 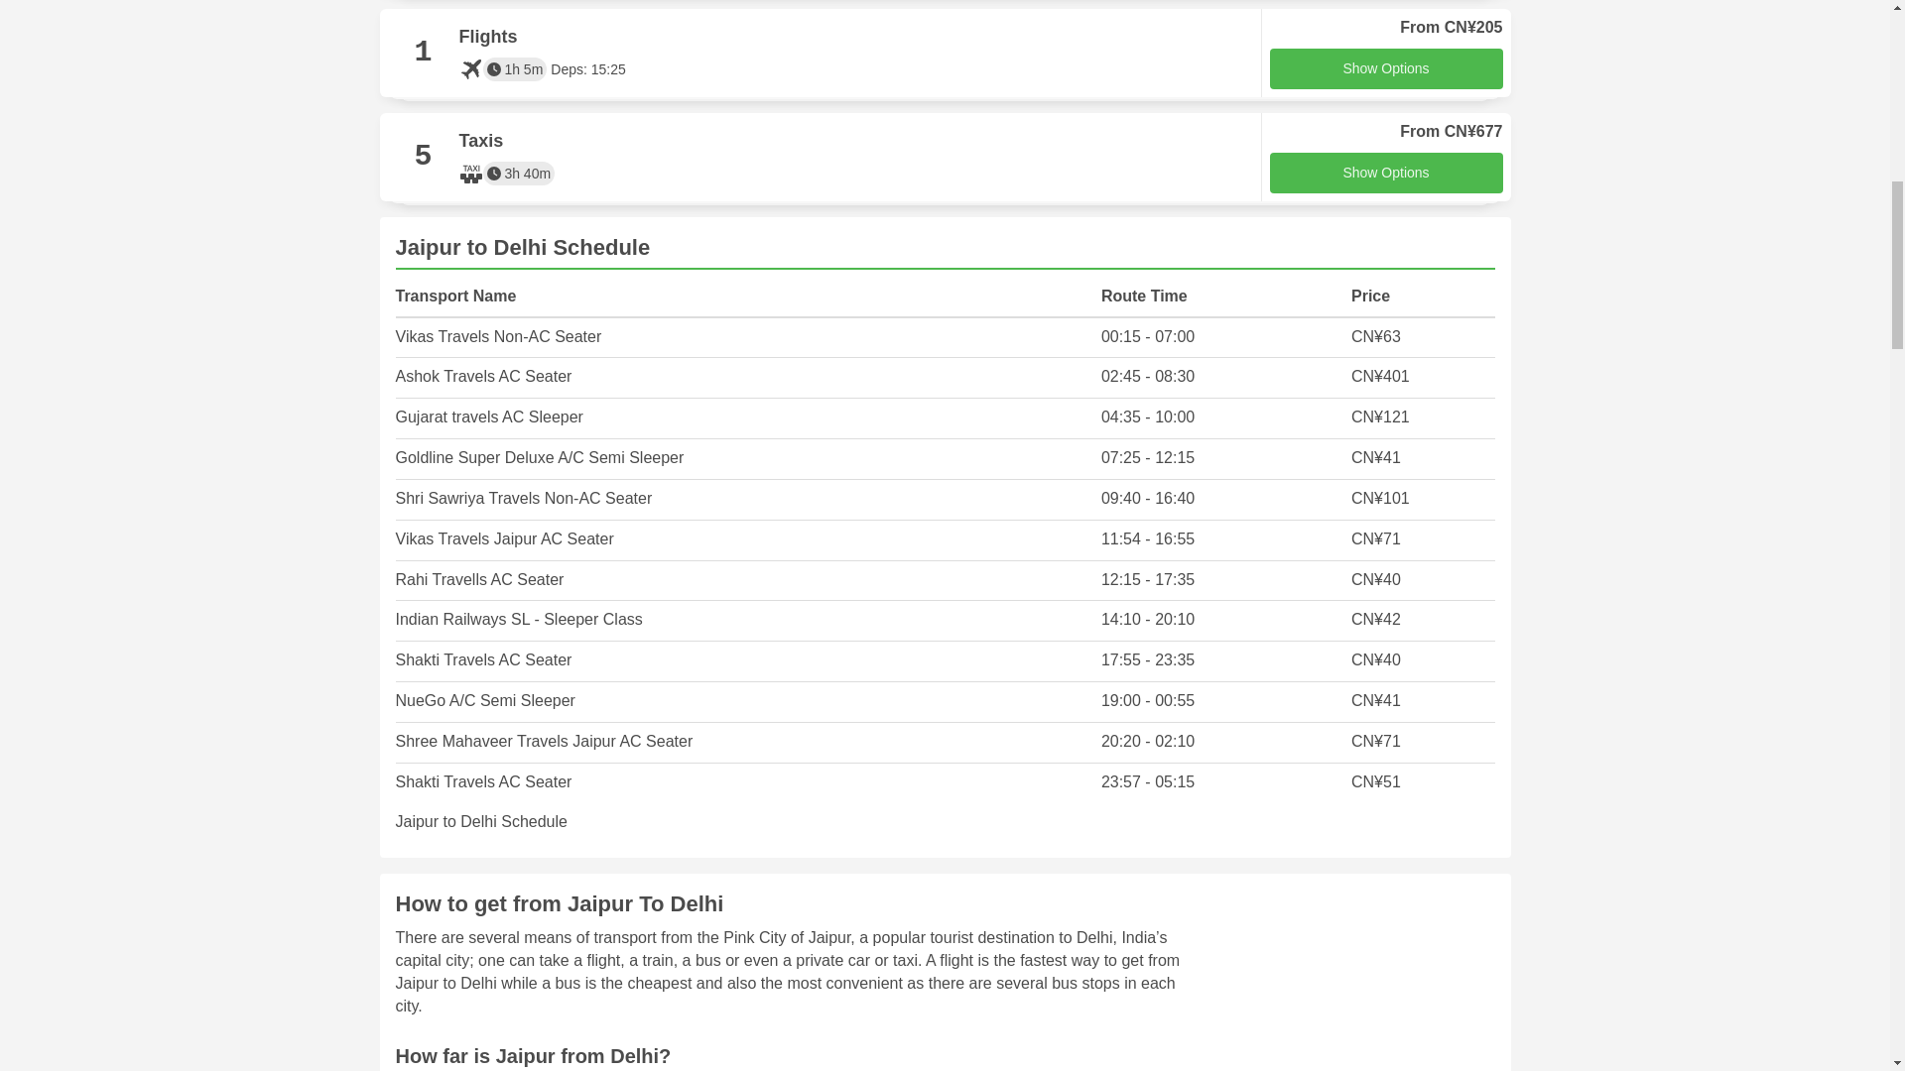 I want to click on Show Options, so click(x=1386, y=173).